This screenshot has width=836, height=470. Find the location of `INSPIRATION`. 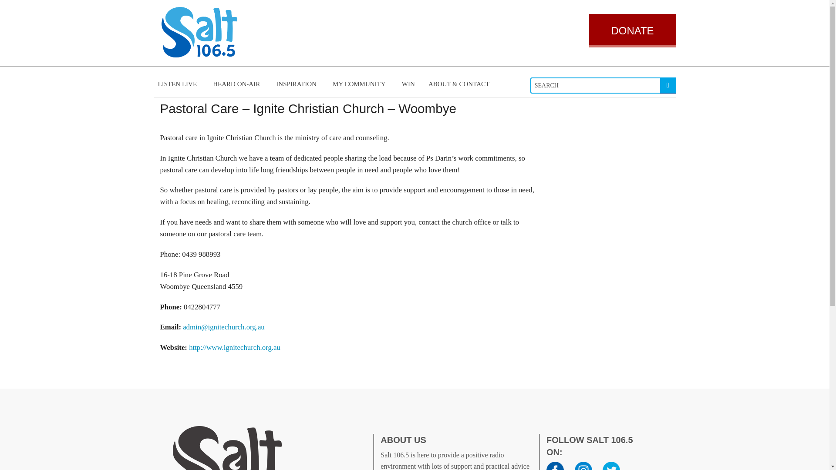

INSPIRATION is located at coordinates (298, 84).